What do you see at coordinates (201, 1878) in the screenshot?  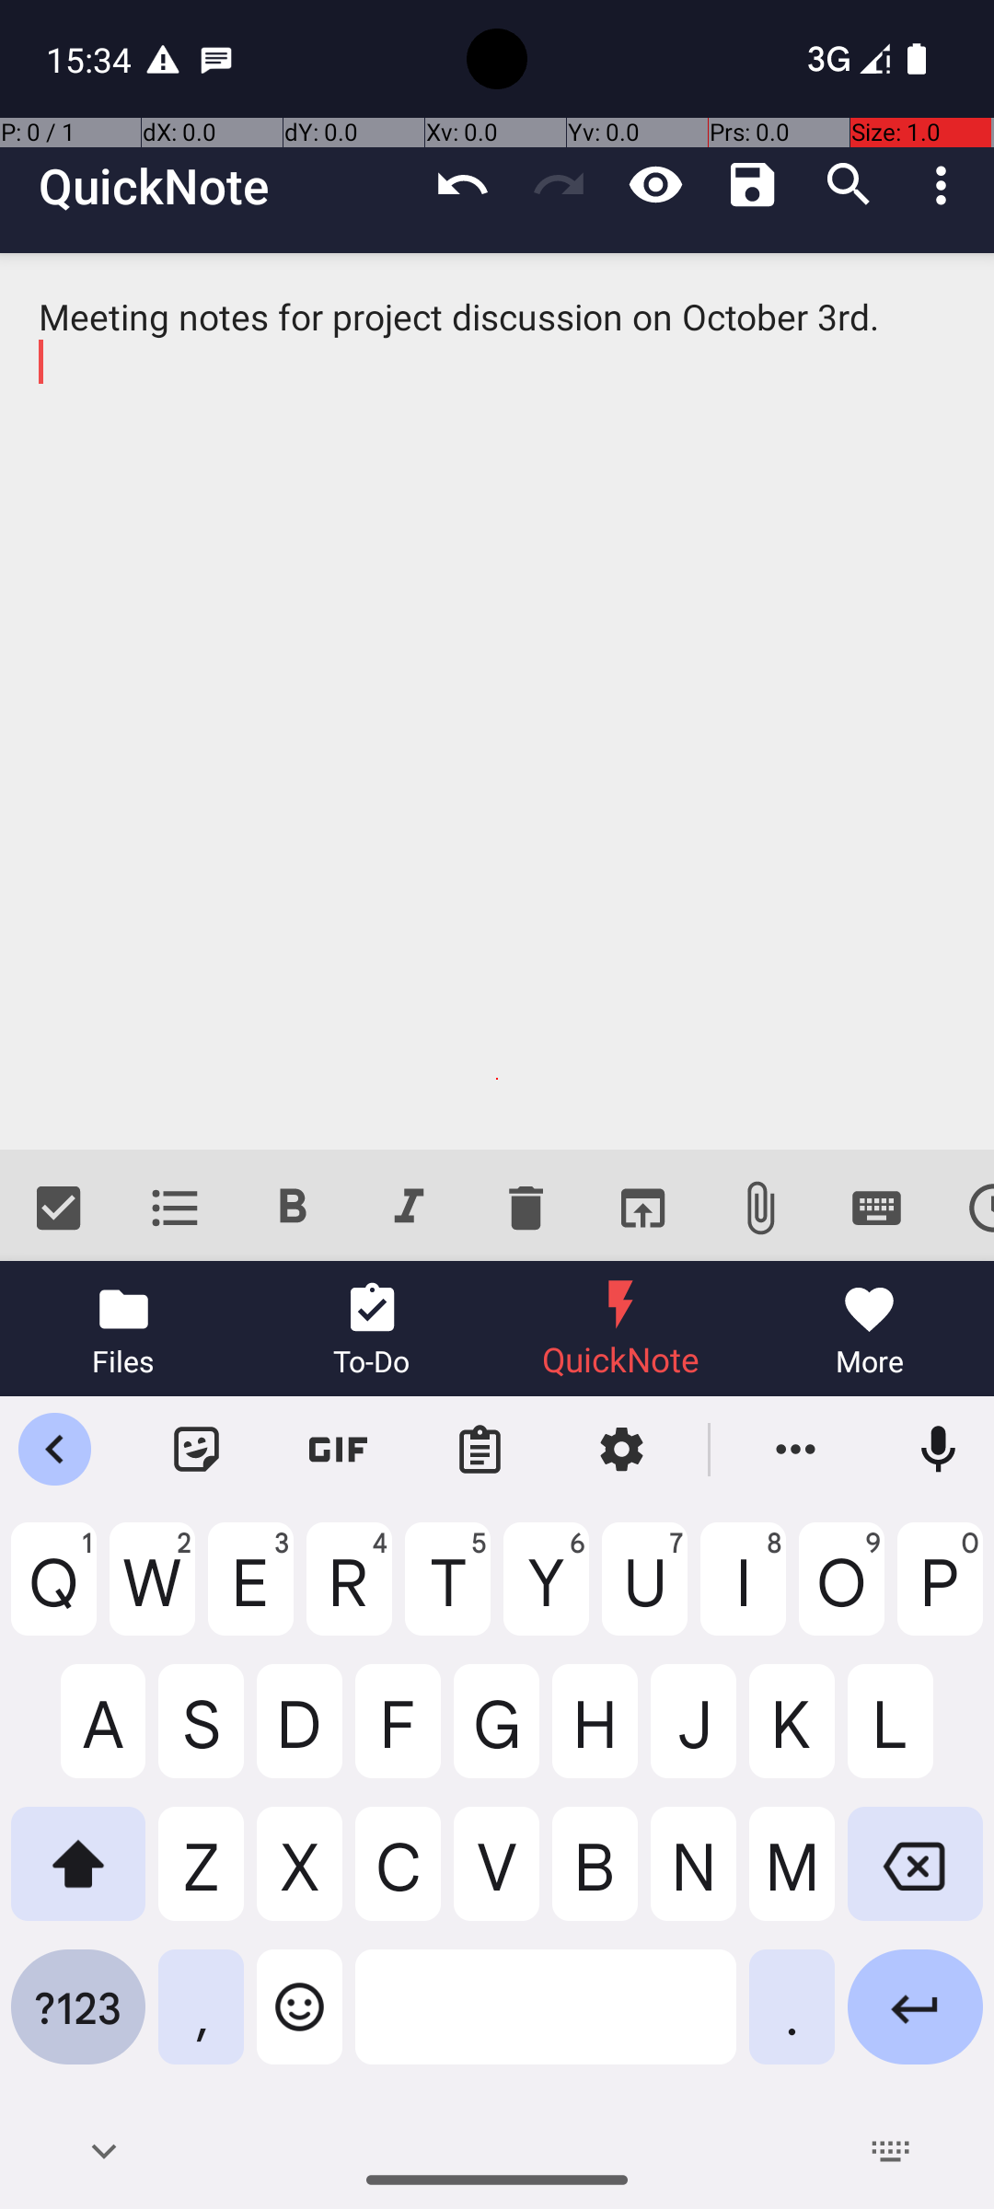 I see `Z` at bounding box center [201, 1878].